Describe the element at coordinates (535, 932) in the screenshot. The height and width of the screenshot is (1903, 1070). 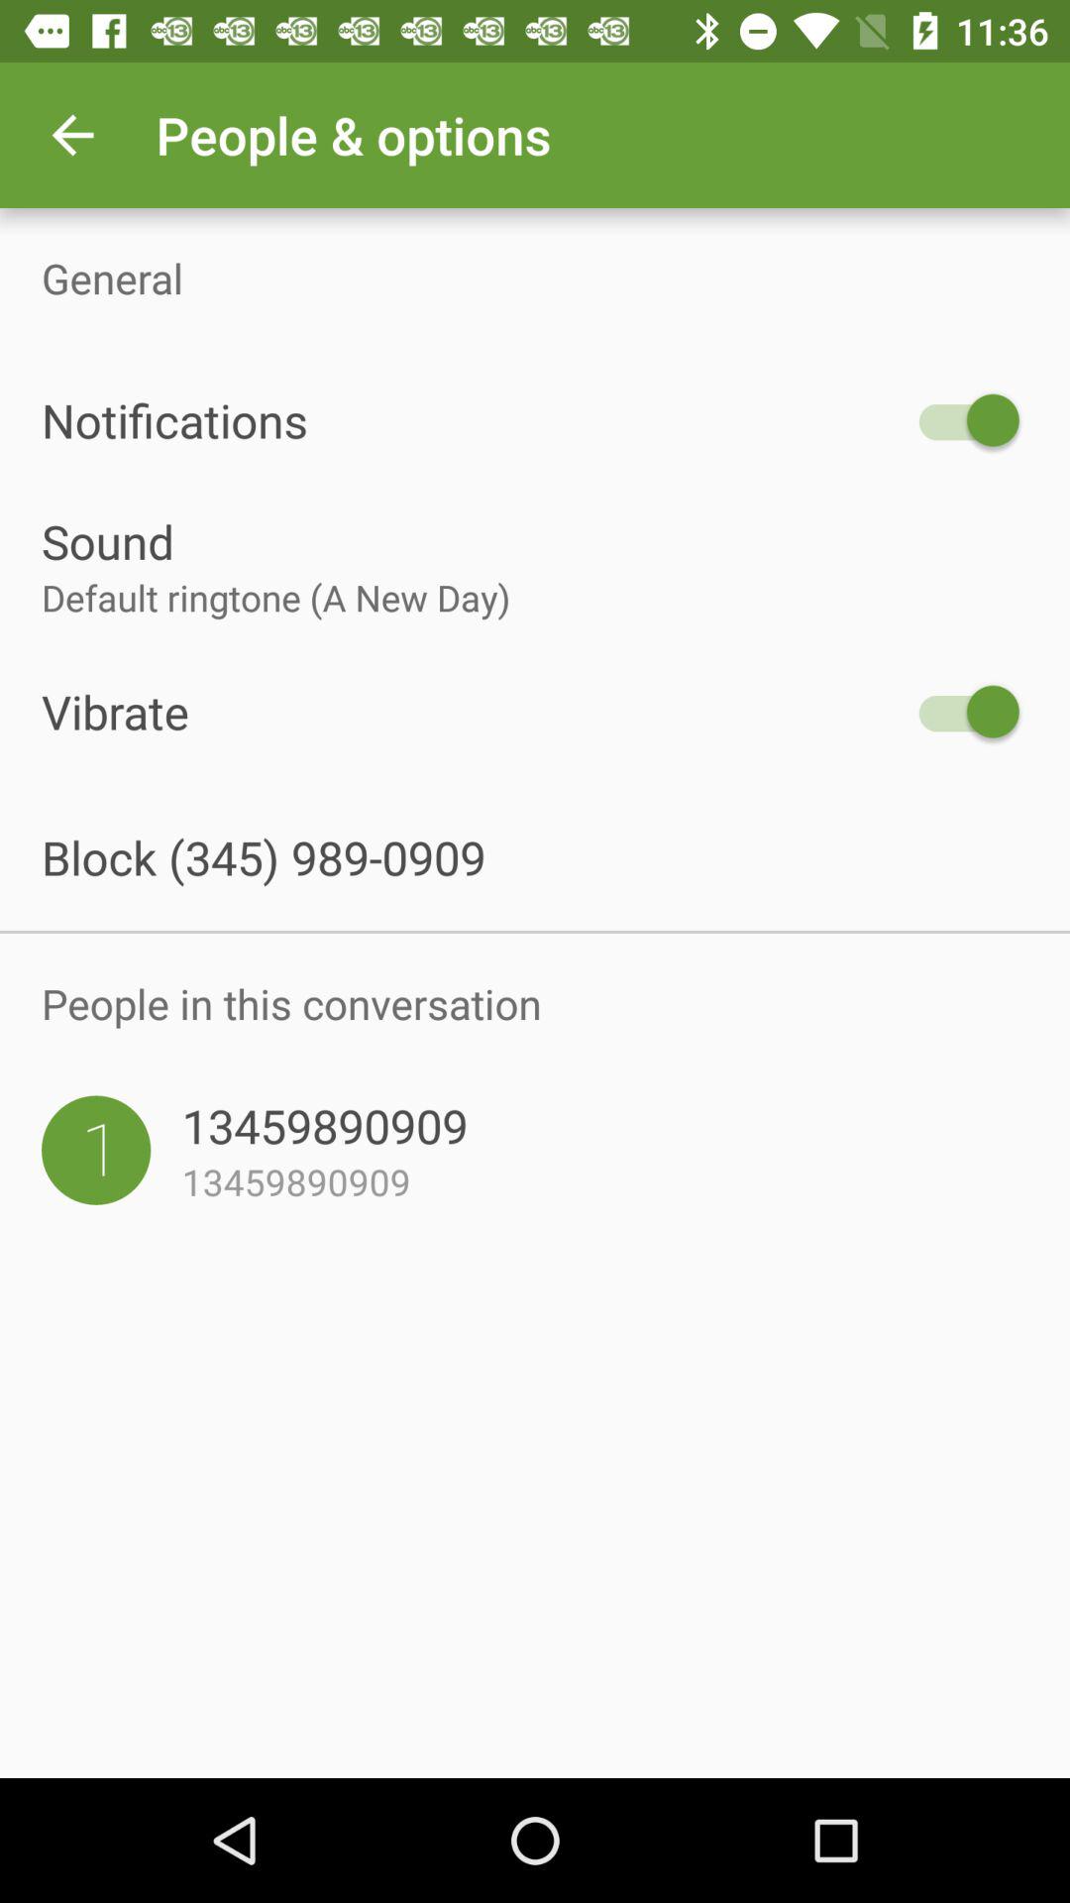
I see `turn on the icon above people in this item` at that location.